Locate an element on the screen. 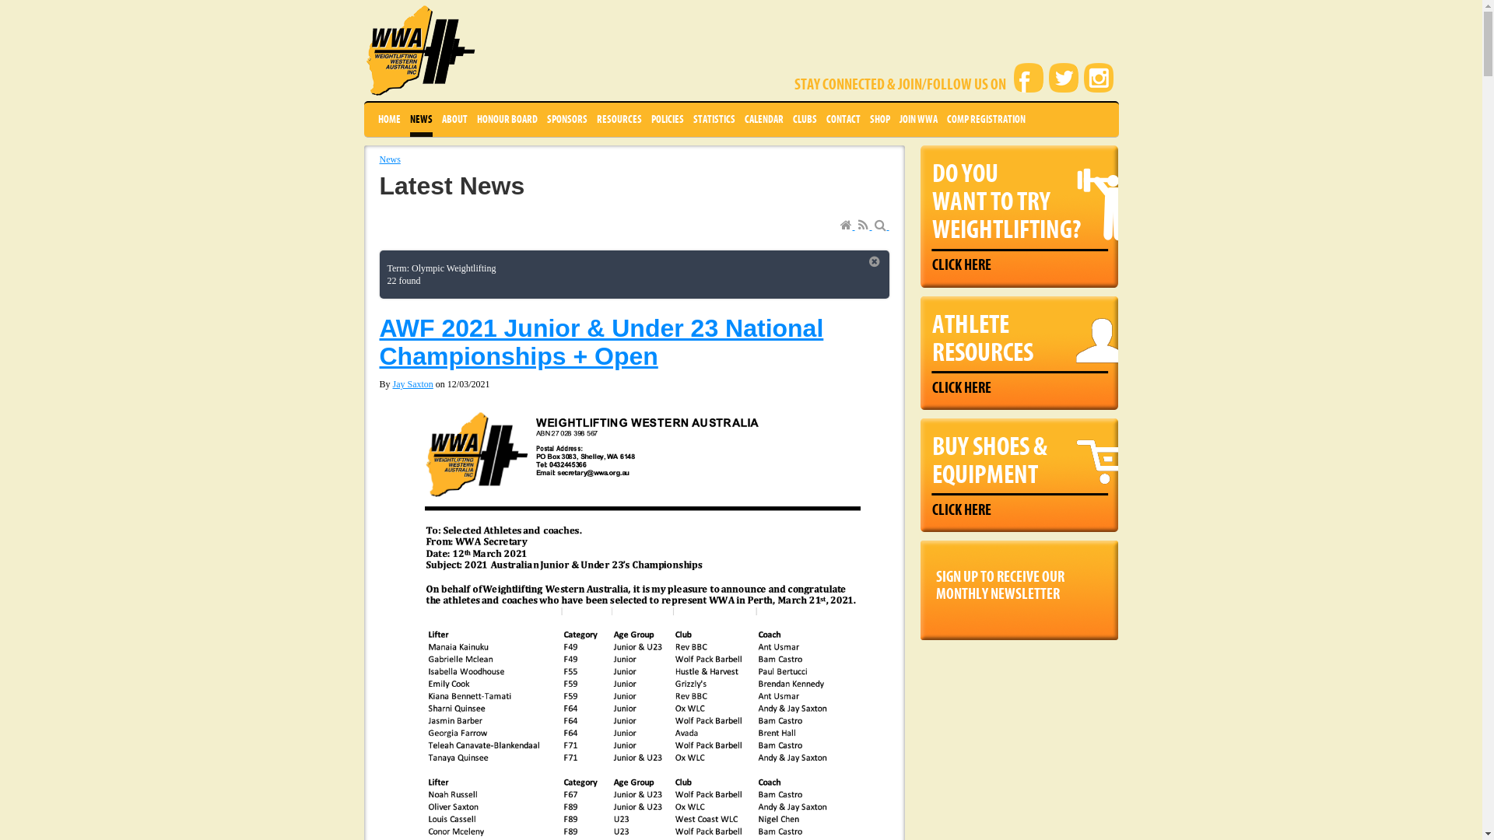  POLICIES is located at coordinates (667, 120).